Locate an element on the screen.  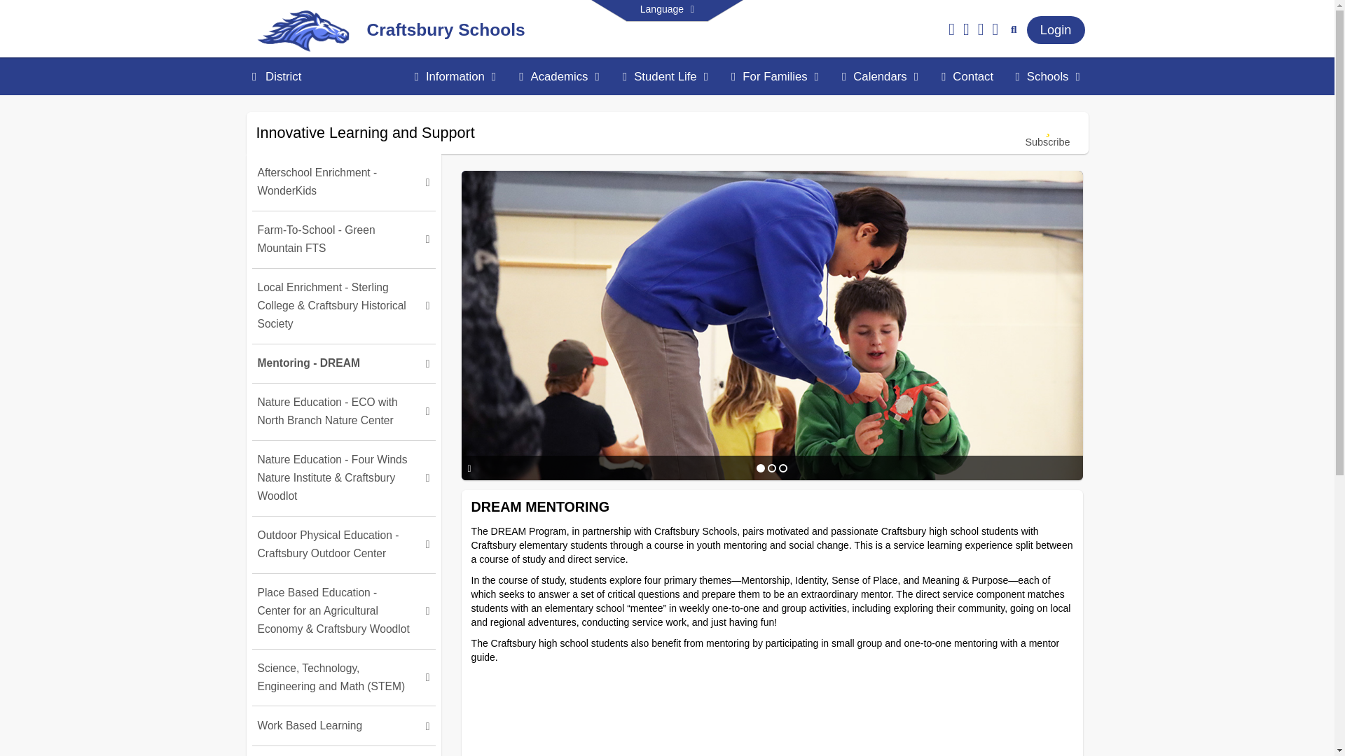
Work Based Learning is located at coordinates (344, 725).